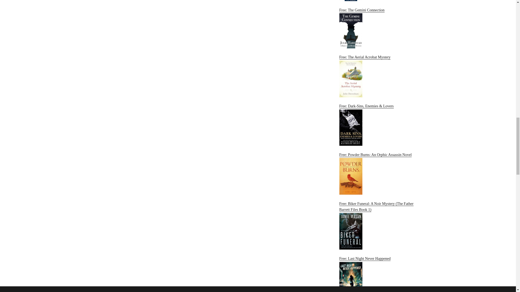  Describe the element at coordinates (379, 1) in the screenshot. I see `Free: Runway Dreams` at that location.